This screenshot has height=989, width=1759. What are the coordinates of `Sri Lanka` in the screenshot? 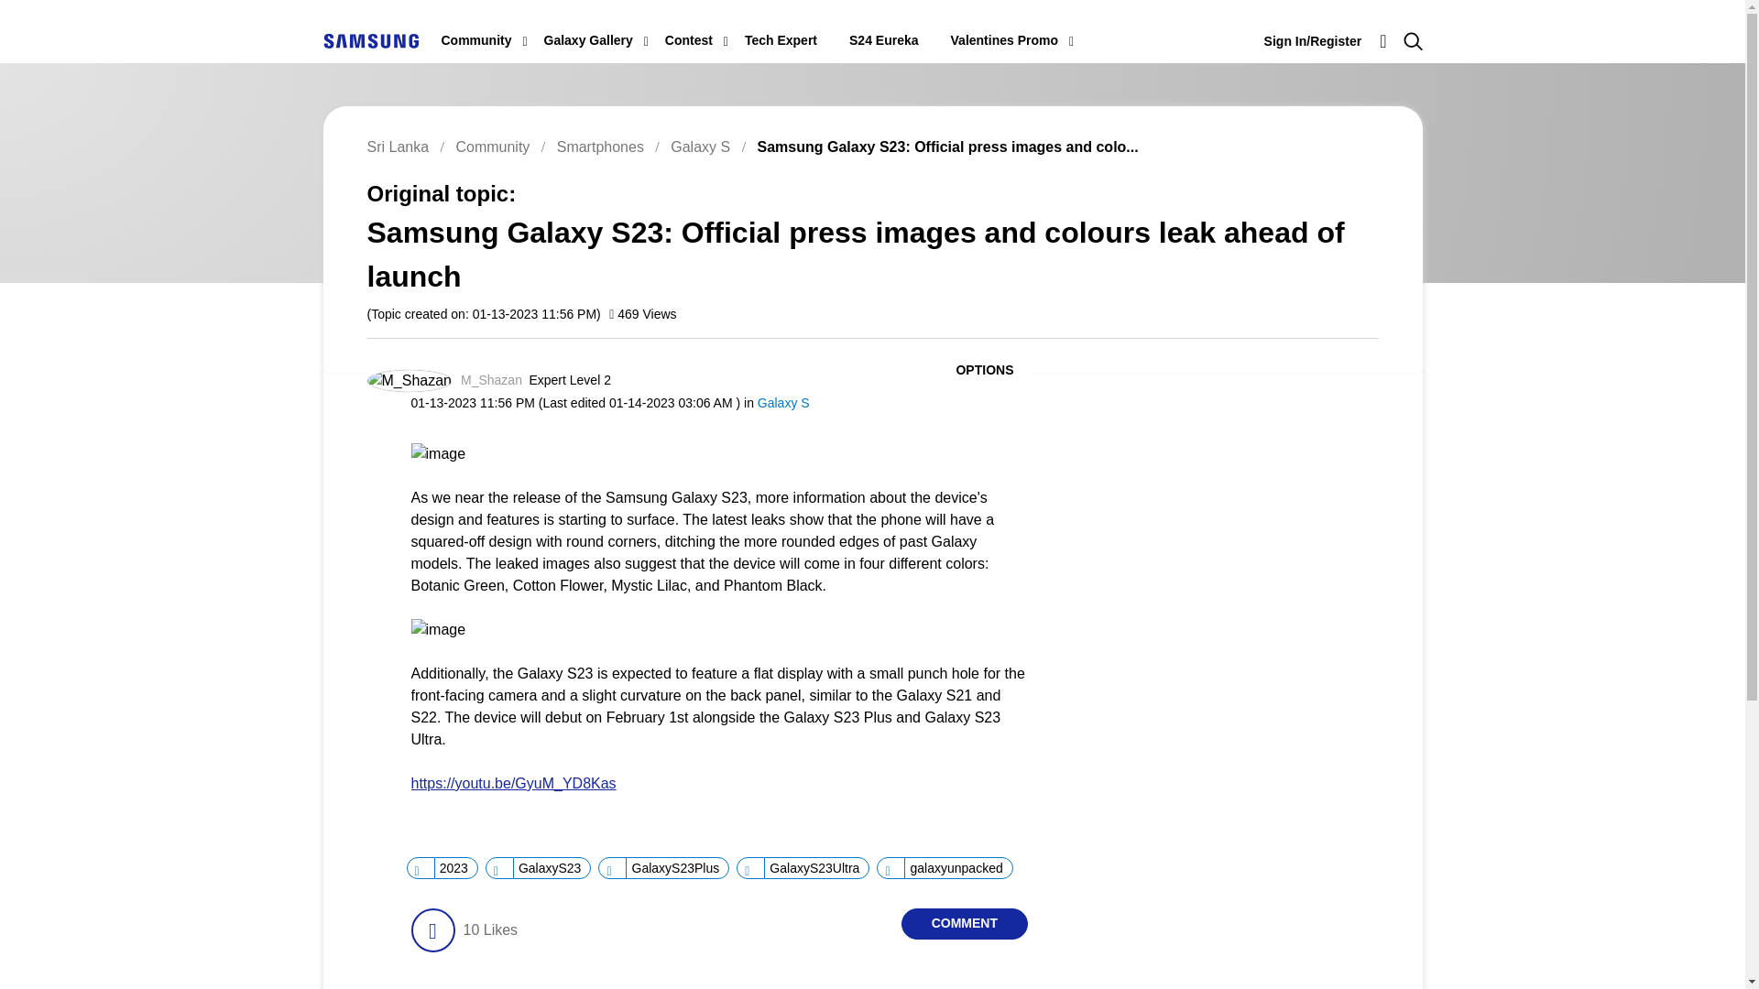 It's located at (370, 40).